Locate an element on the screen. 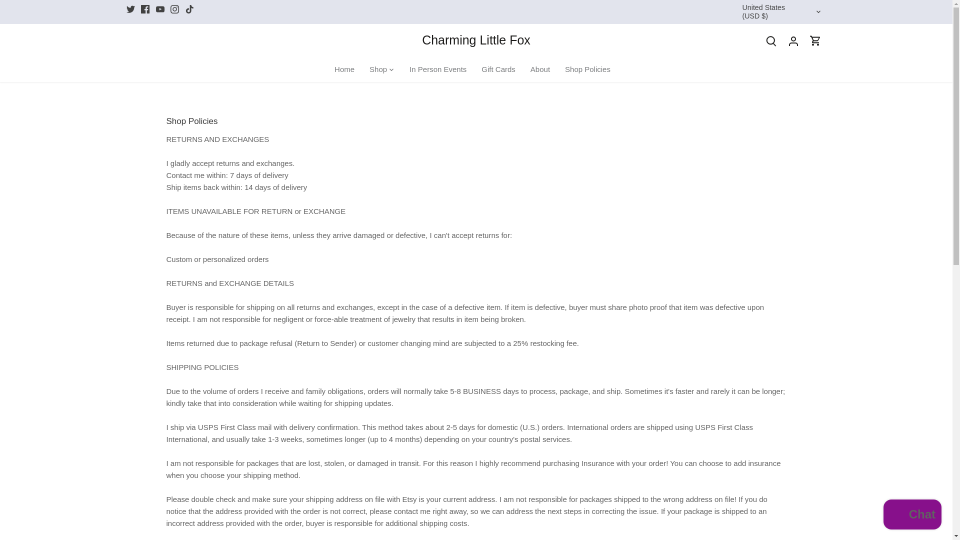  Instagram is located at coordinates (175, 9).